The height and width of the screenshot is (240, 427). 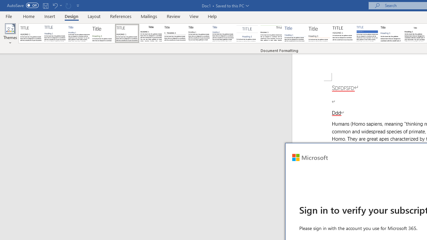 What do you see at coordinates (343, 33) in the screenshot?
I see `Minimalist` at bounding box center [343, 33].